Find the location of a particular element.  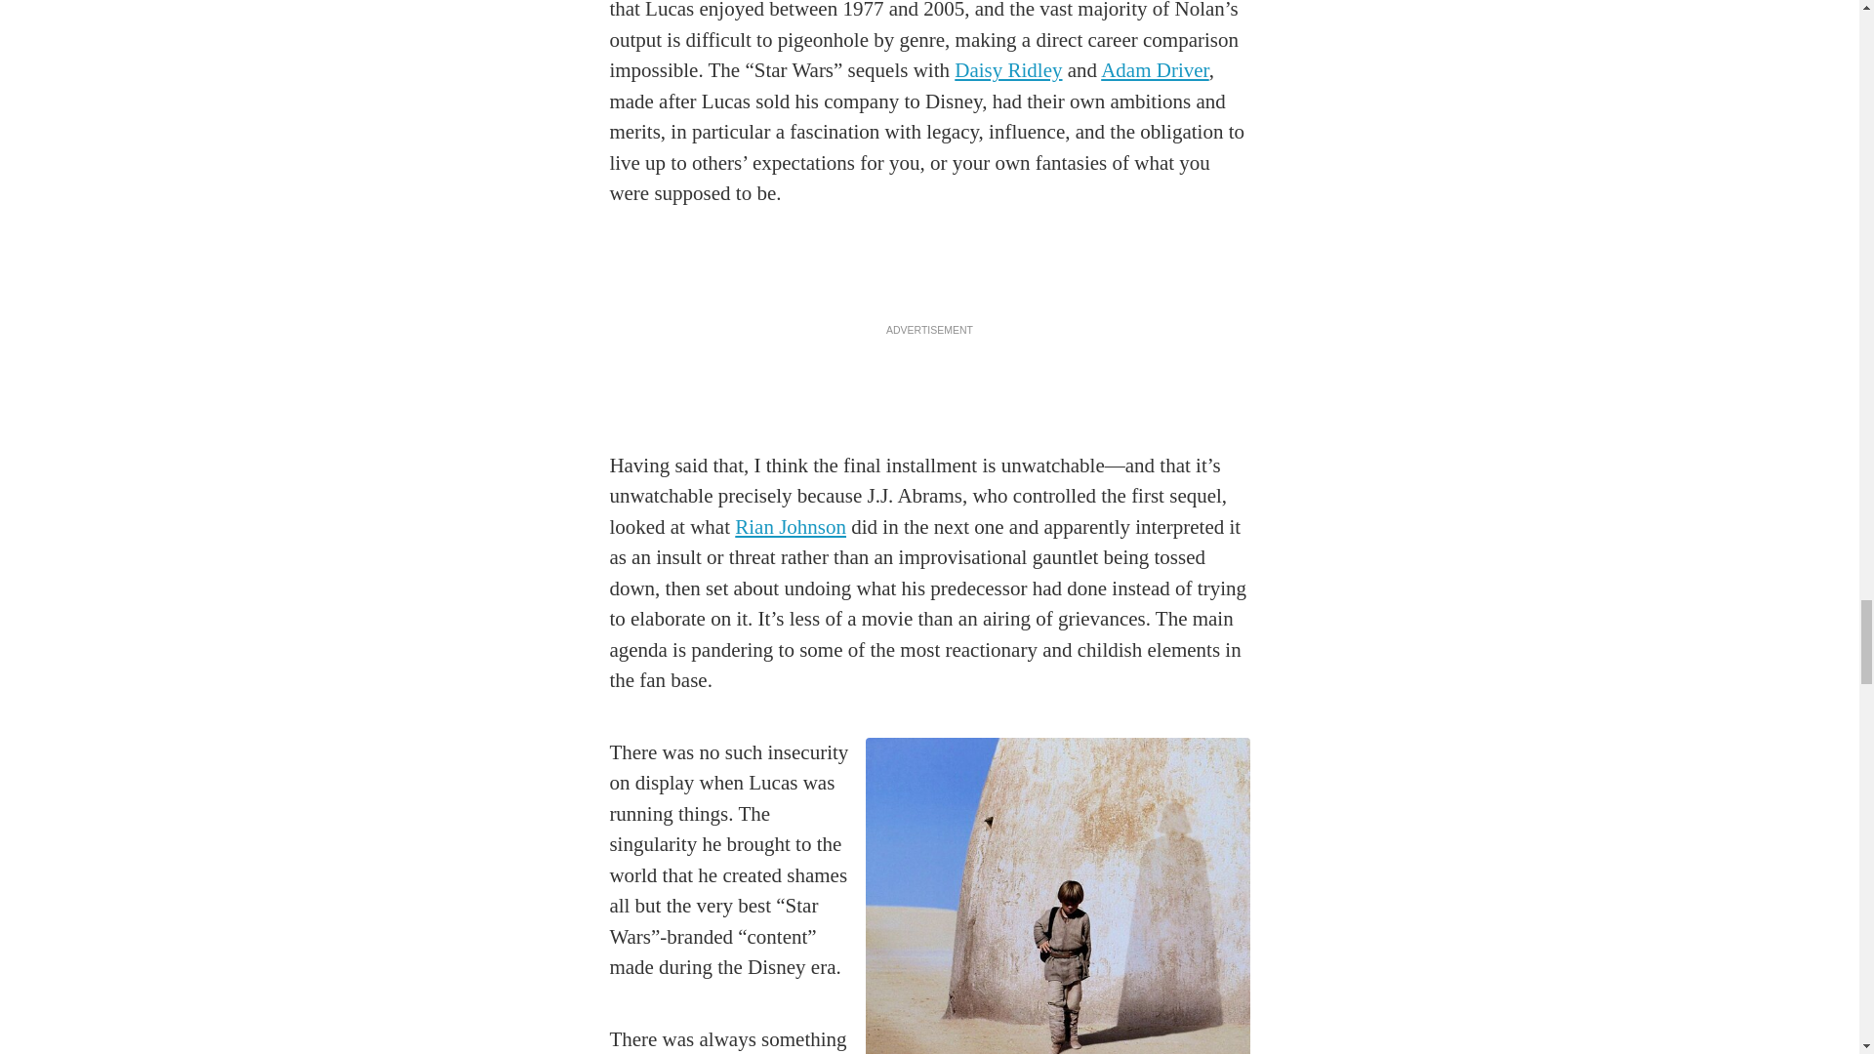

Adam Driver is located at coordinates (1155, 70).